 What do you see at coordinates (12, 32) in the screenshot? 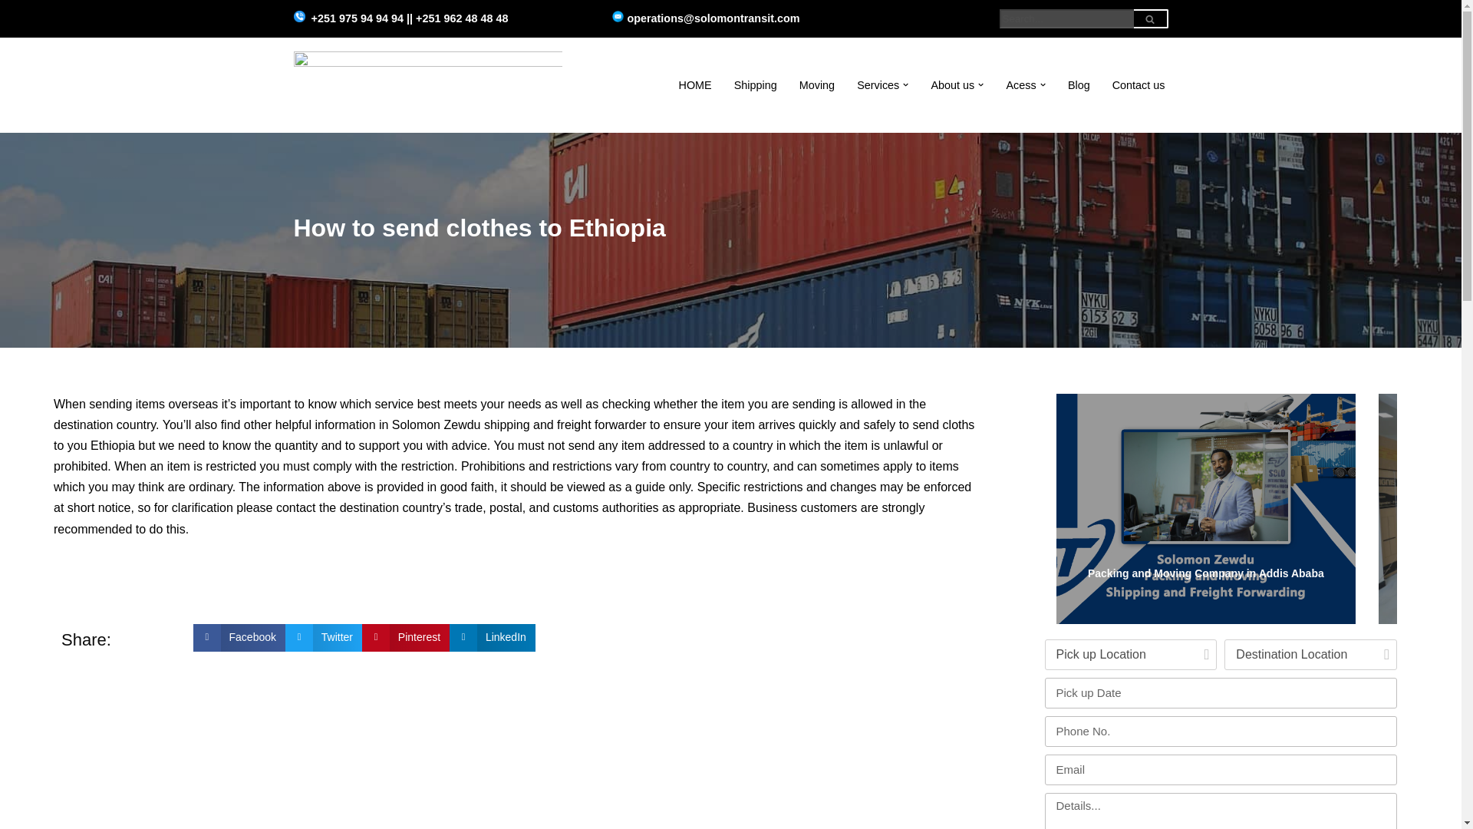
I see `Skip to content` at bounding box center [12, 32].